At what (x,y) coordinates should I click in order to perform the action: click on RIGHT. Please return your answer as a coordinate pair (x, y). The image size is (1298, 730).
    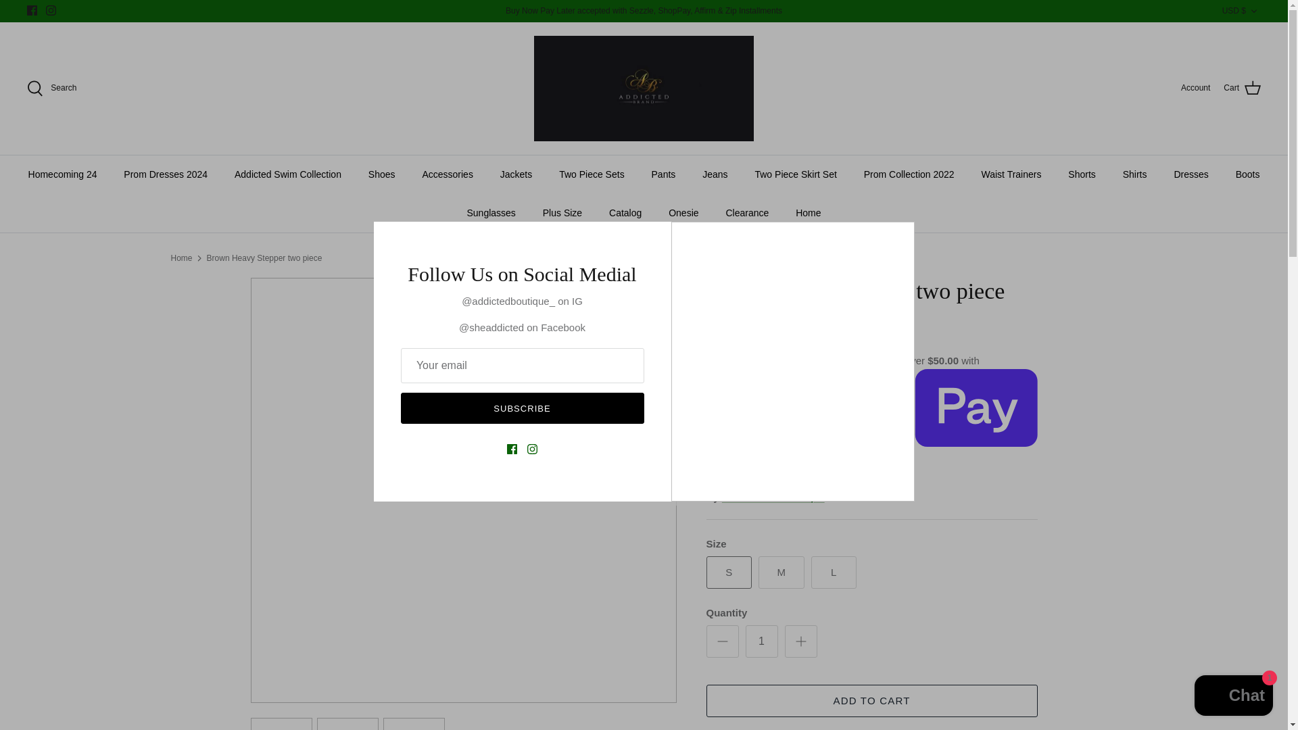
    Looking at the image, I should click on (661, 490).